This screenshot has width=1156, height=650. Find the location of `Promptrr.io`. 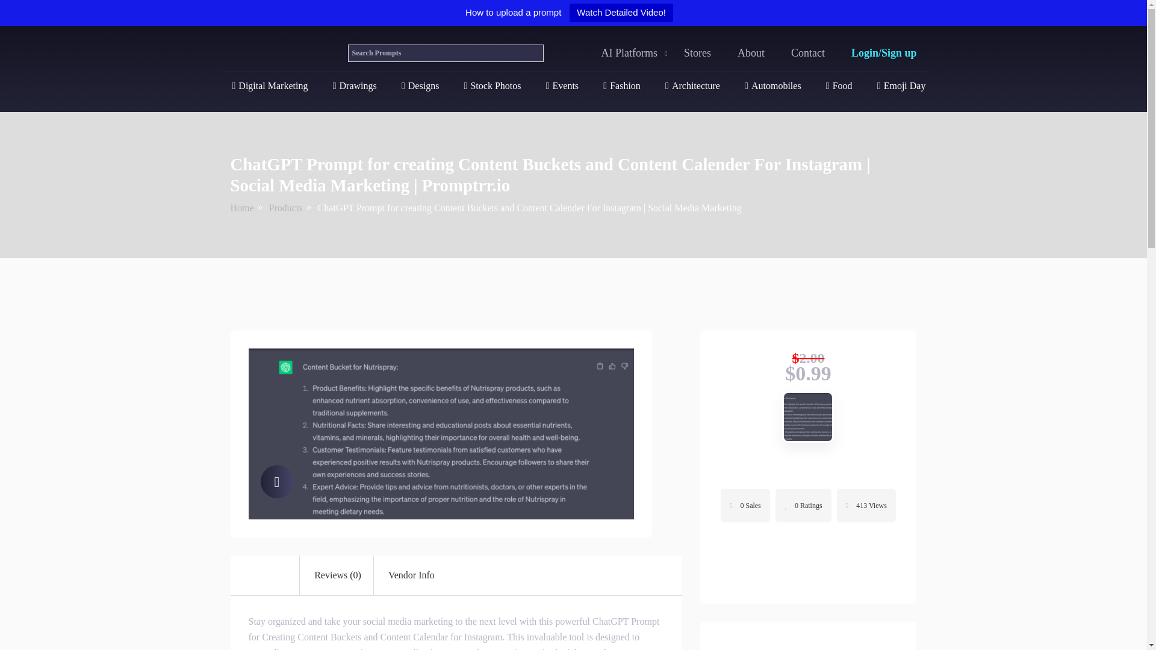

Promptrr.io is located at coordinates (276, 51).